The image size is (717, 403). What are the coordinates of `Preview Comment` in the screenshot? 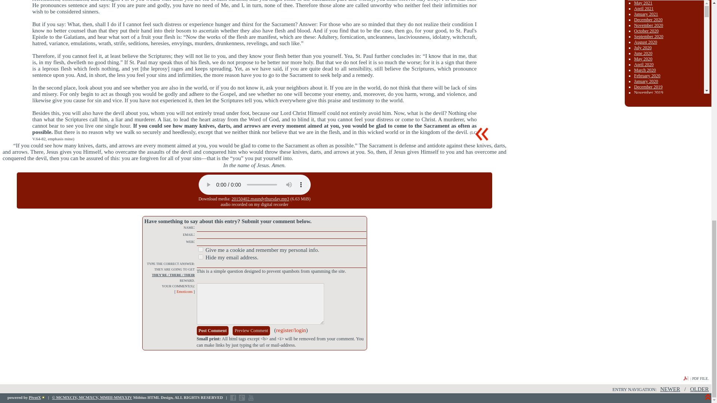 It's located at (251, 331).